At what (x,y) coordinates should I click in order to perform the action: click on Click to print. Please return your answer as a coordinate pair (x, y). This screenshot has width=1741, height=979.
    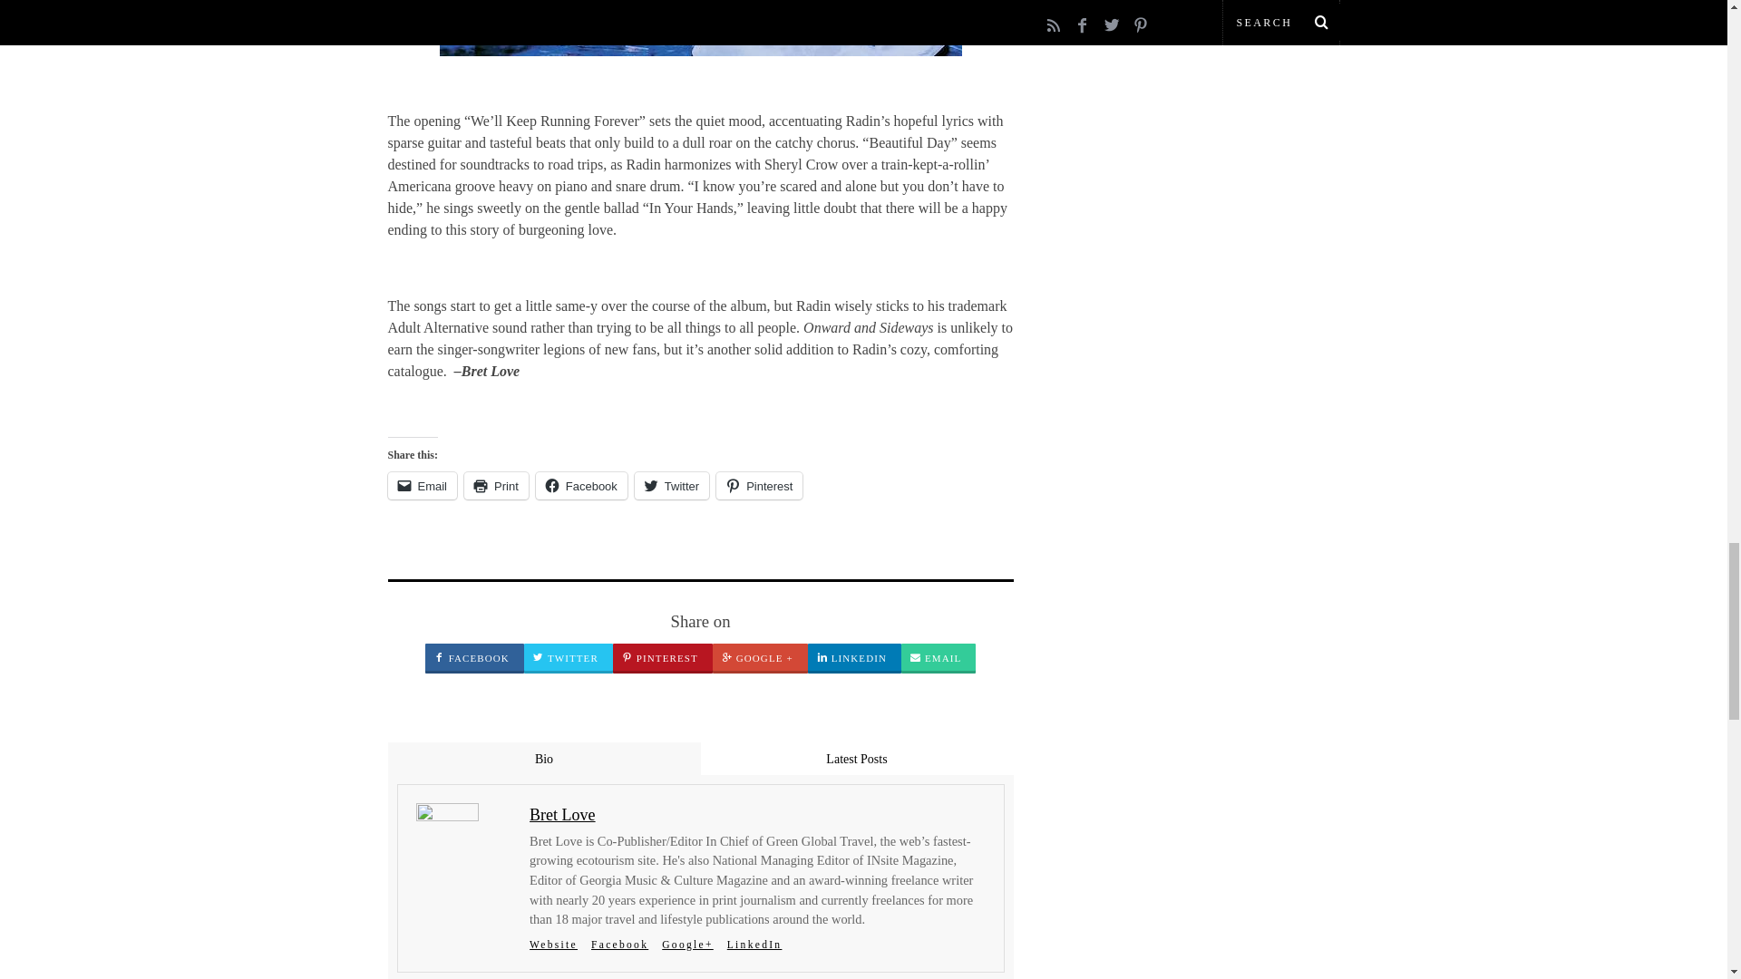
    Looking at the image, I should click on (497, 485).